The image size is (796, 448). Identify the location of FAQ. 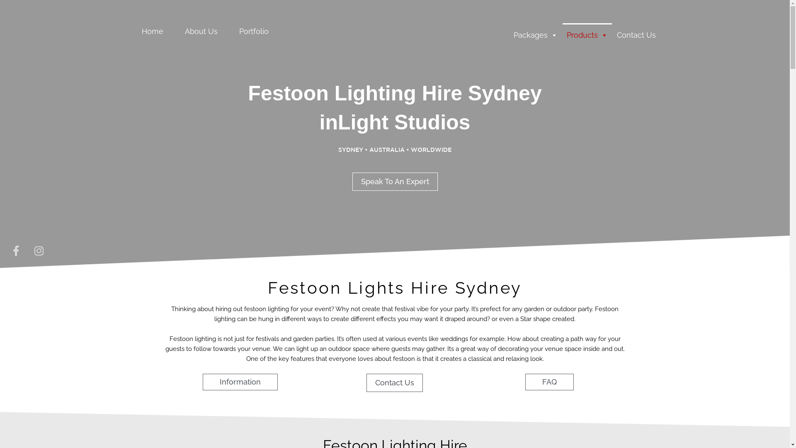
(550, 382).